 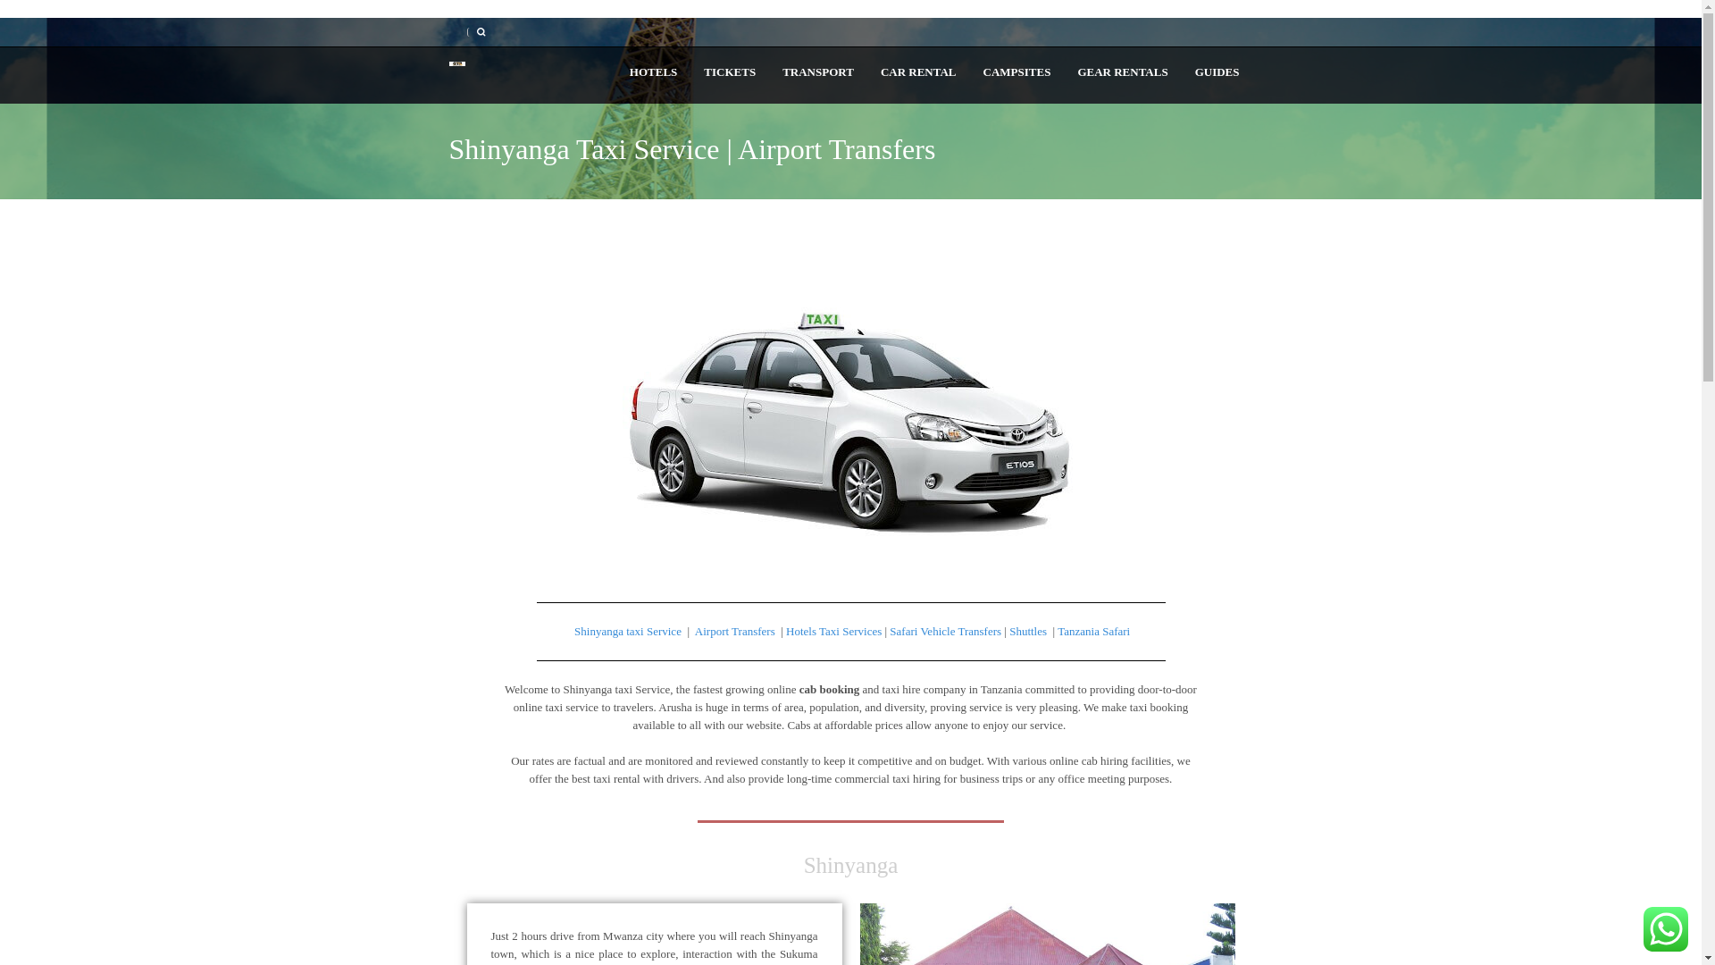 What do you see at coordinates (1027, 631) in the screenshot?
I see `Shuttles` at bounding box center [1027, 631].